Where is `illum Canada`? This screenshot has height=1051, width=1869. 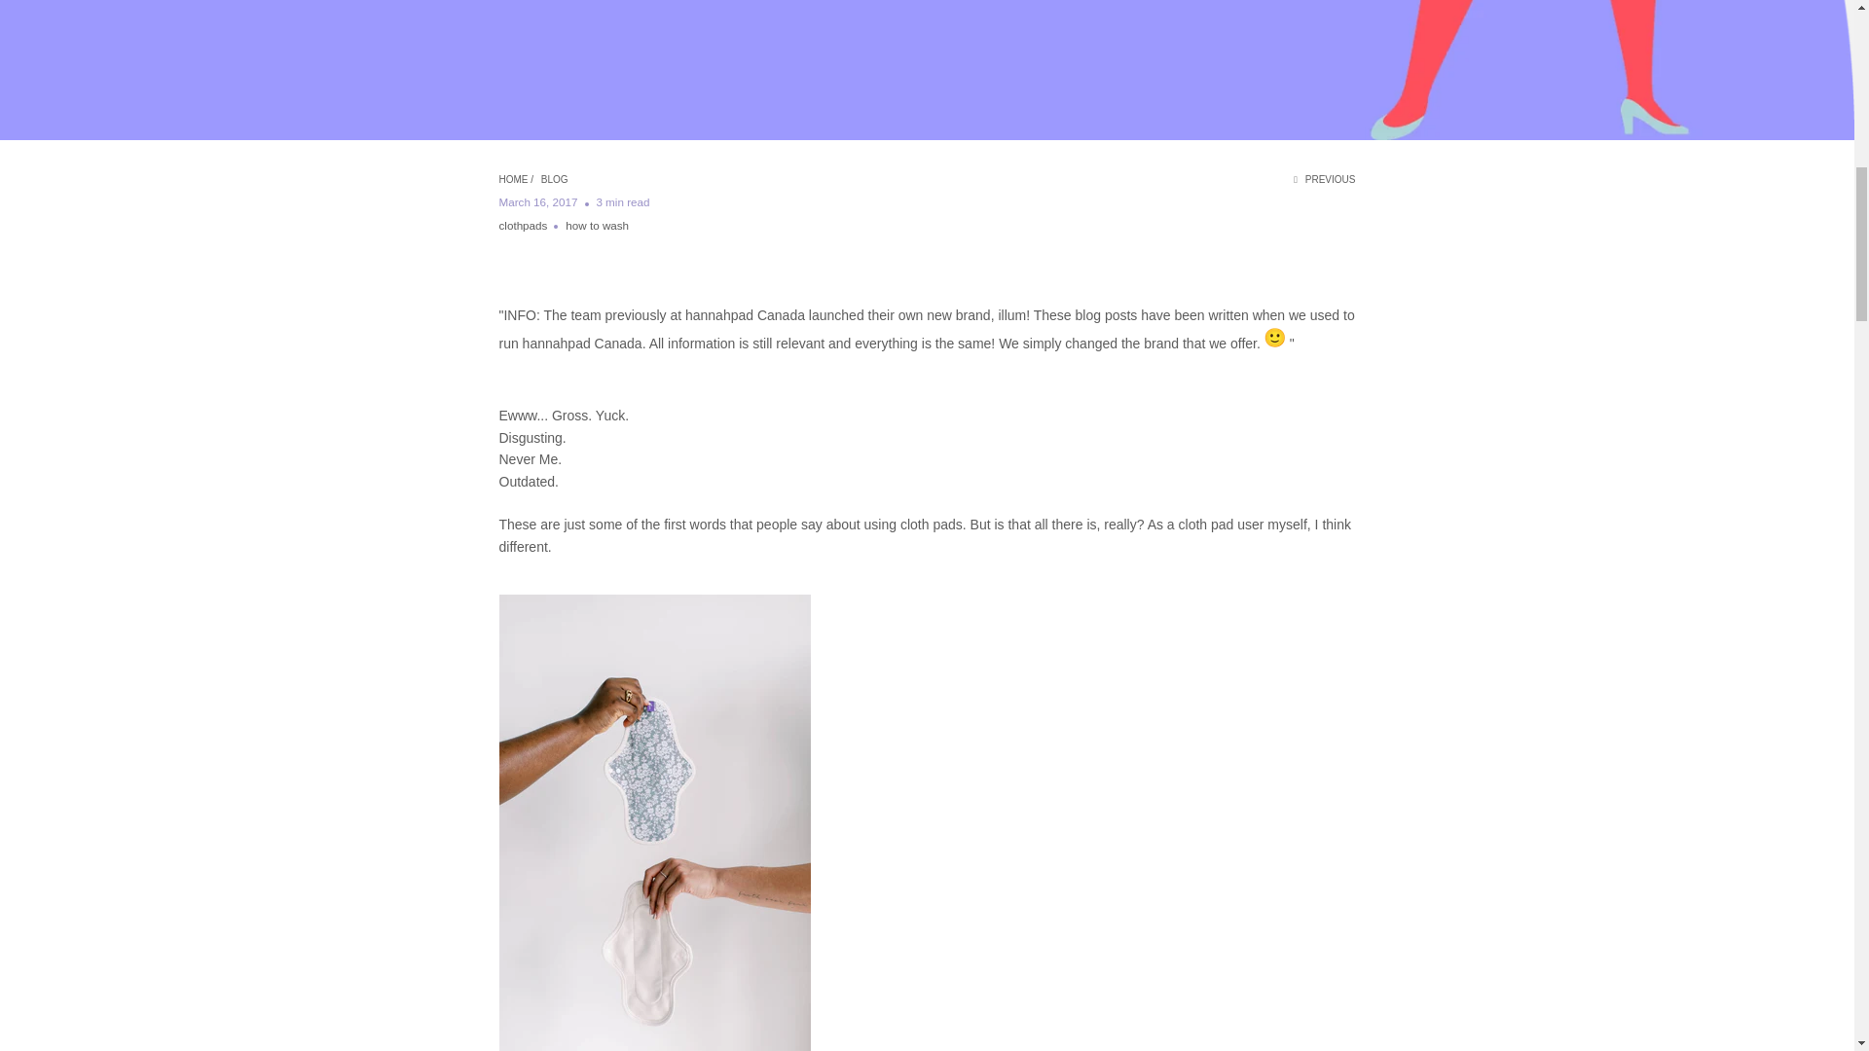 illum Canada is located at coordinates (512, 179).